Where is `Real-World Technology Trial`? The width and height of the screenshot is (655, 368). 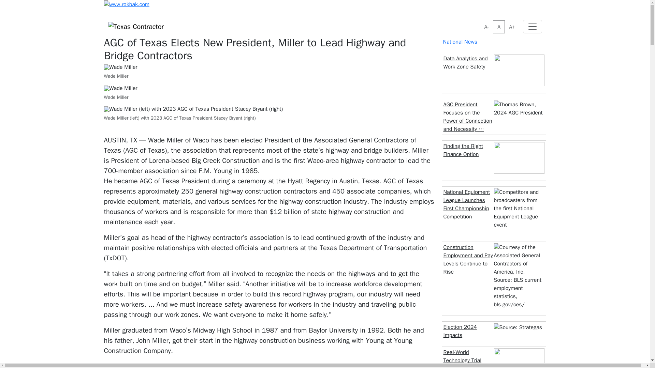
Real-World Technology Trial is located at coordinates (462, 356).